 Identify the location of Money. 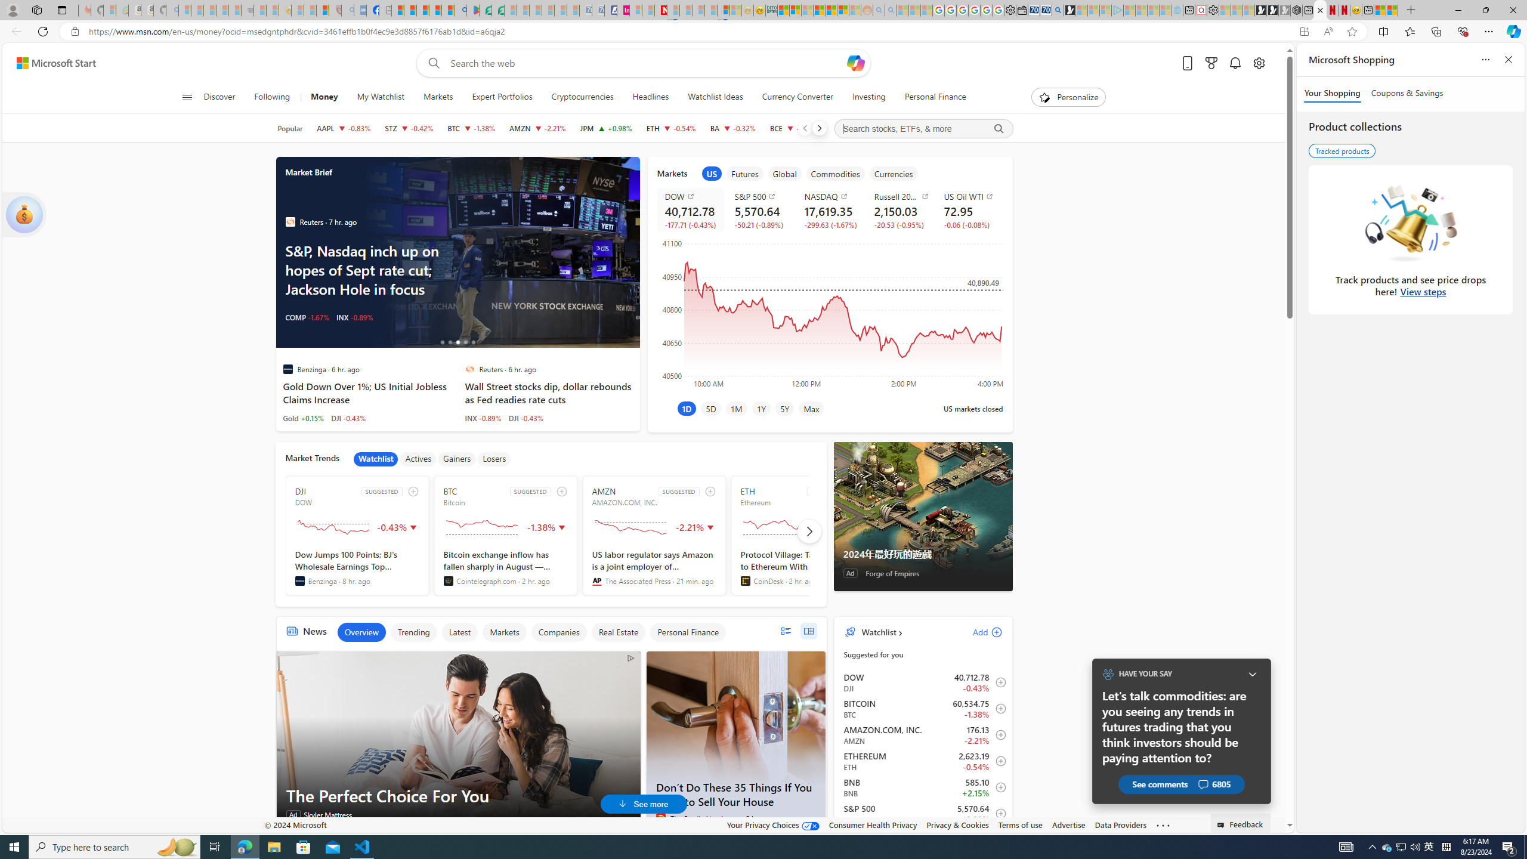
(324, 97).